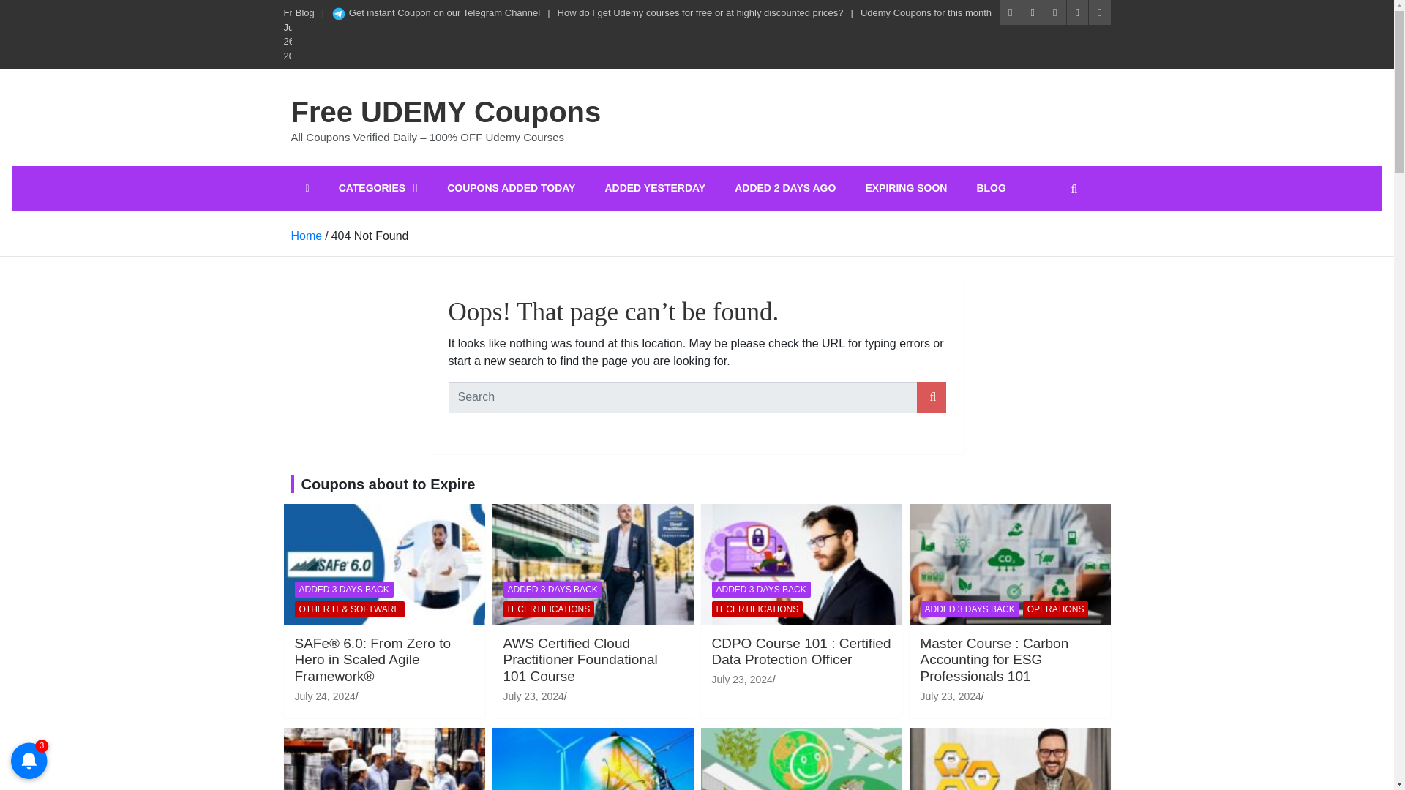 Image resolution: width=1405 pixels, height=790 pixels. Describe the element at coordinates (926, 13) in the screenshot. I see `Udemy Coupons for this month` at that location.